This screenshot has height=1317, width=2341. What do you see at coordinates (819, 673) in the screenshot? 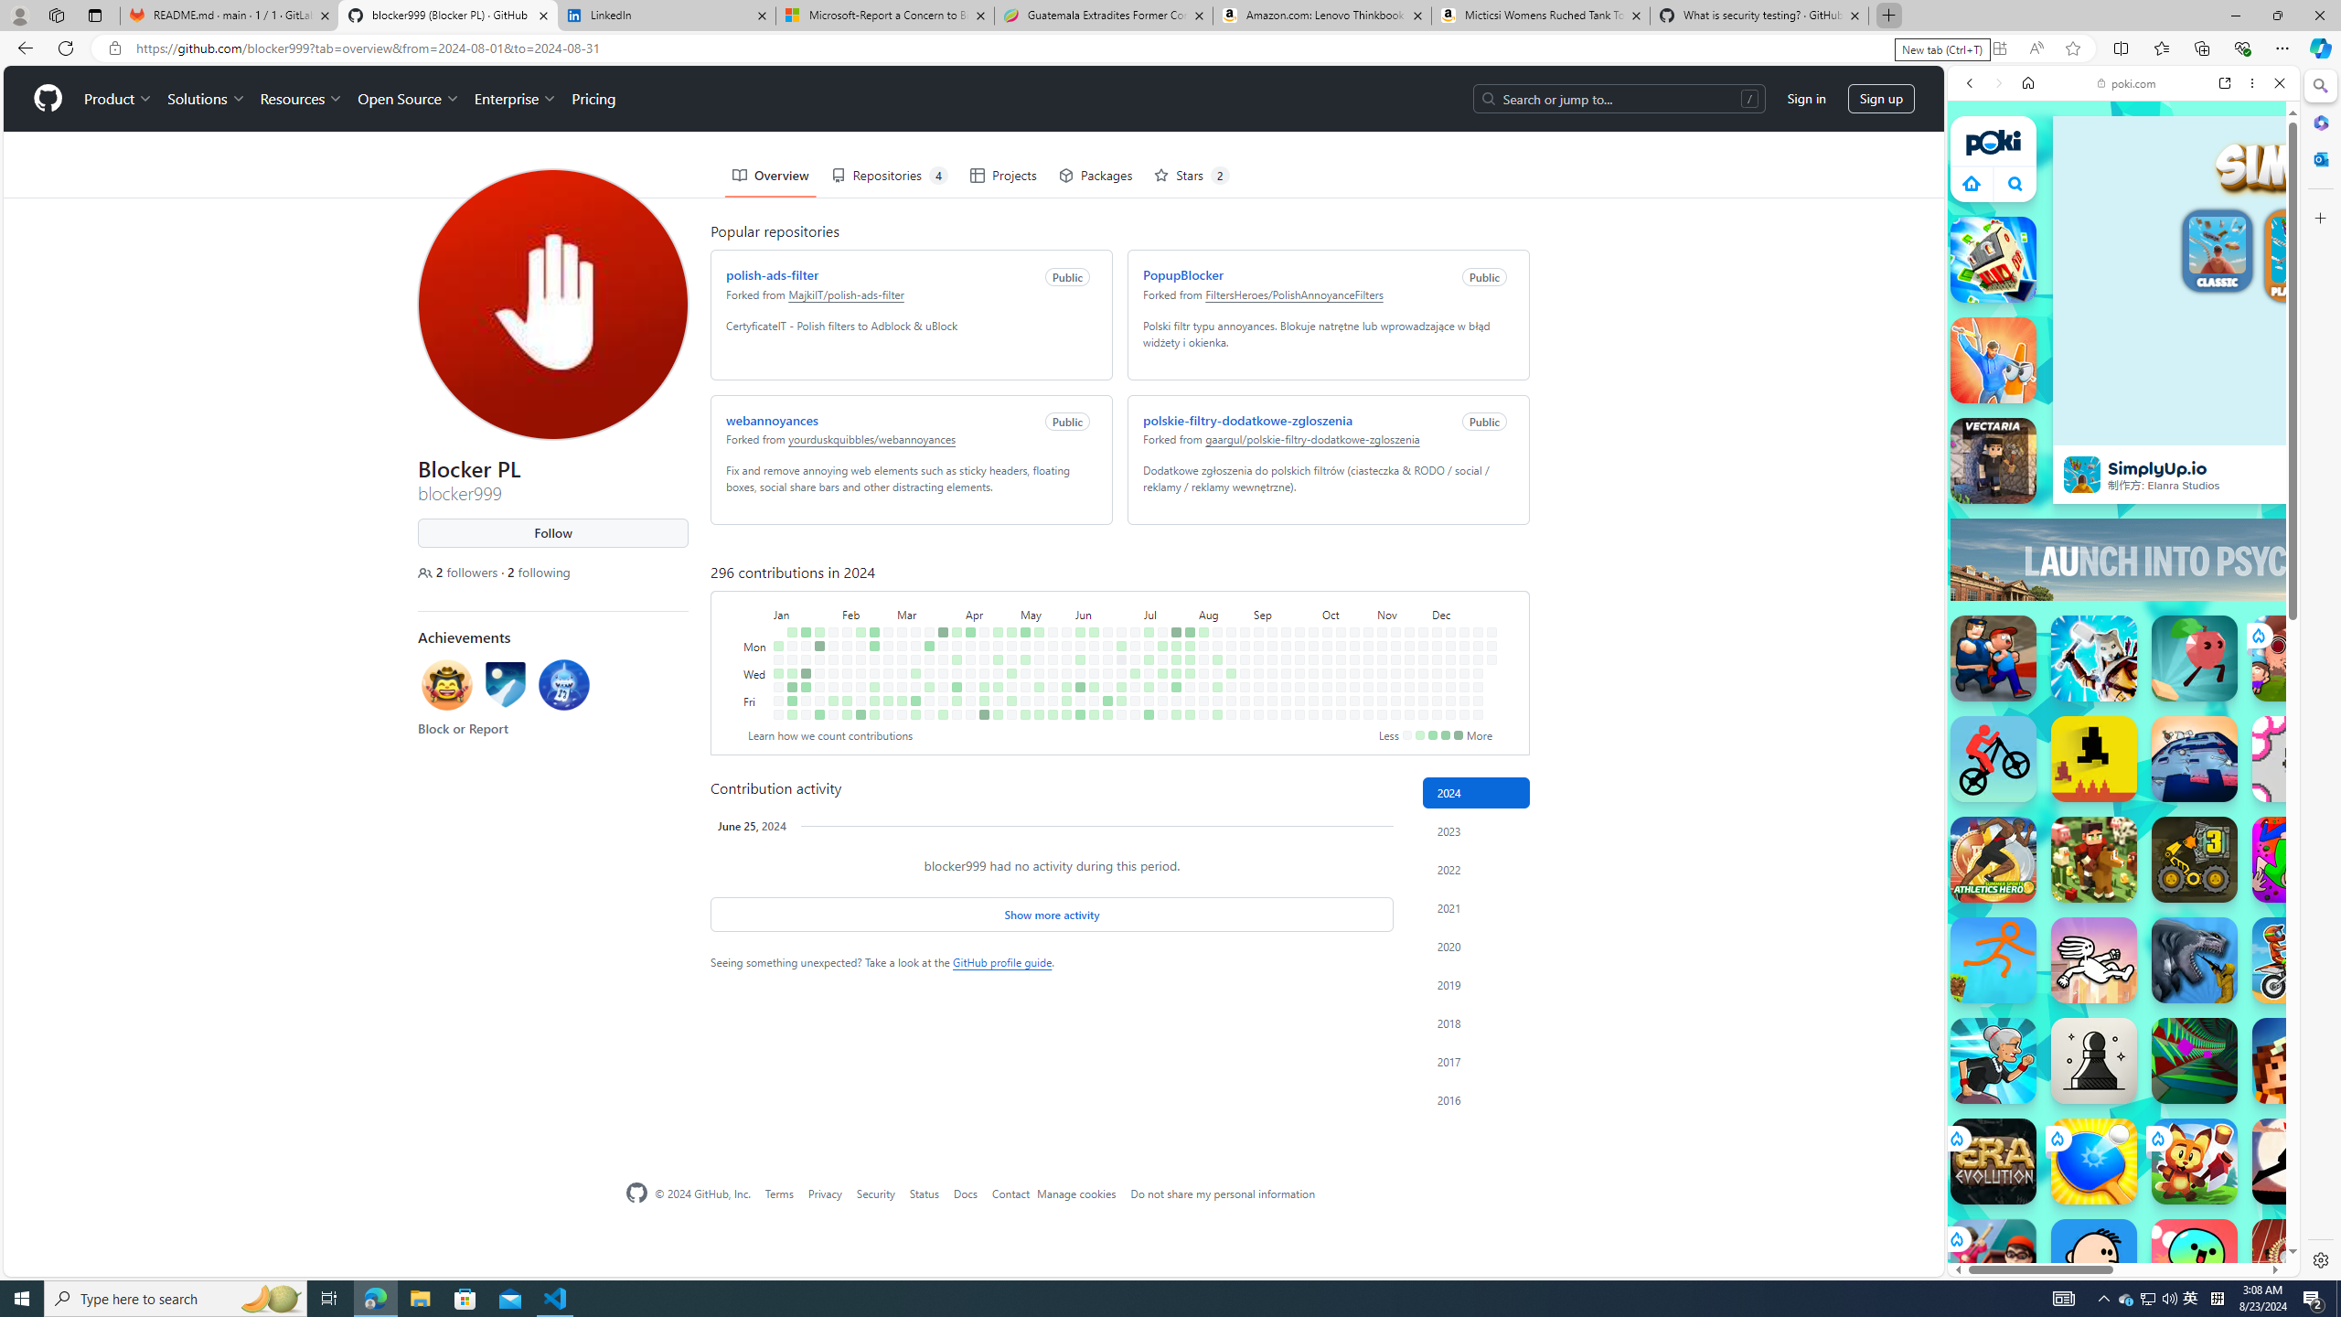
I see `No contributions on January 24th.` at bounding box center [819, 673].